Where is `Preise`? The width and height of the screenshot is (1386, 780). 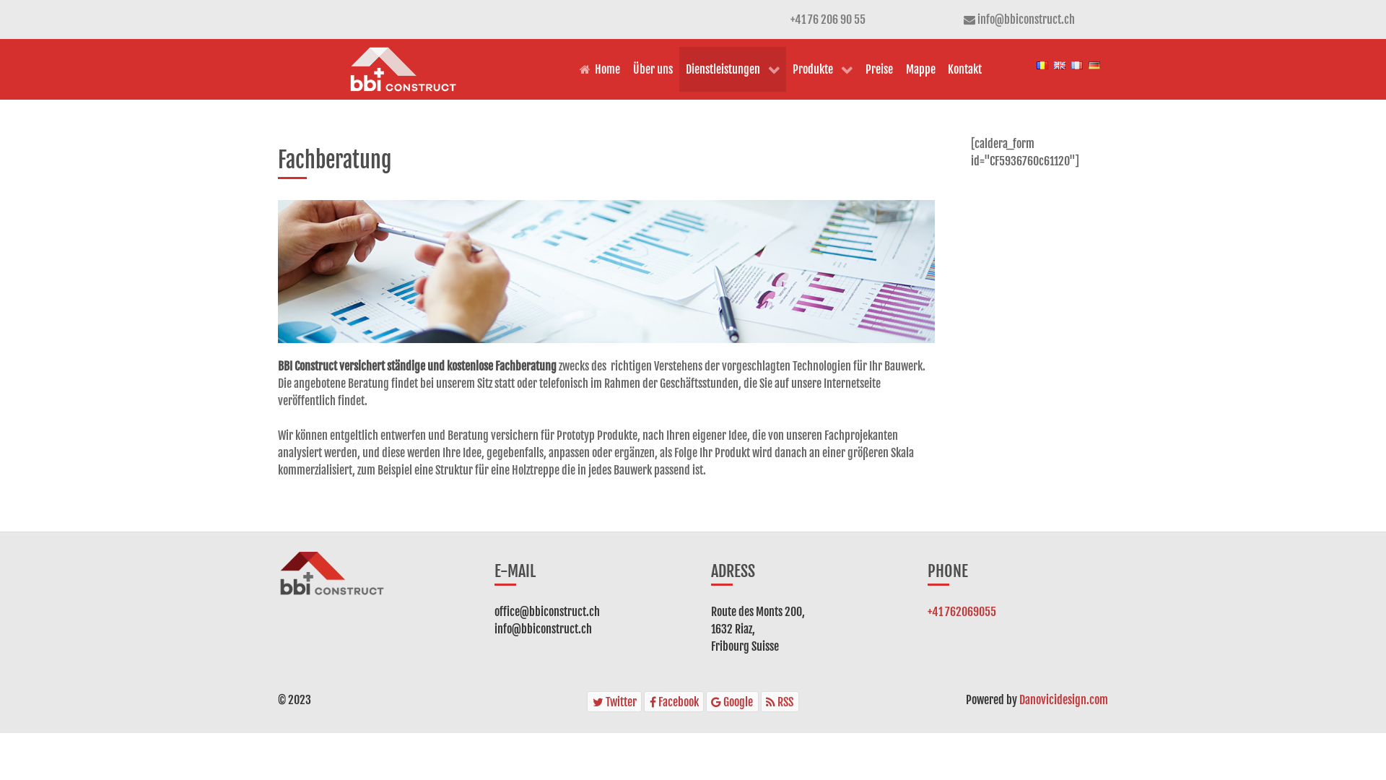
Preise is located at coordinates (879, 69).